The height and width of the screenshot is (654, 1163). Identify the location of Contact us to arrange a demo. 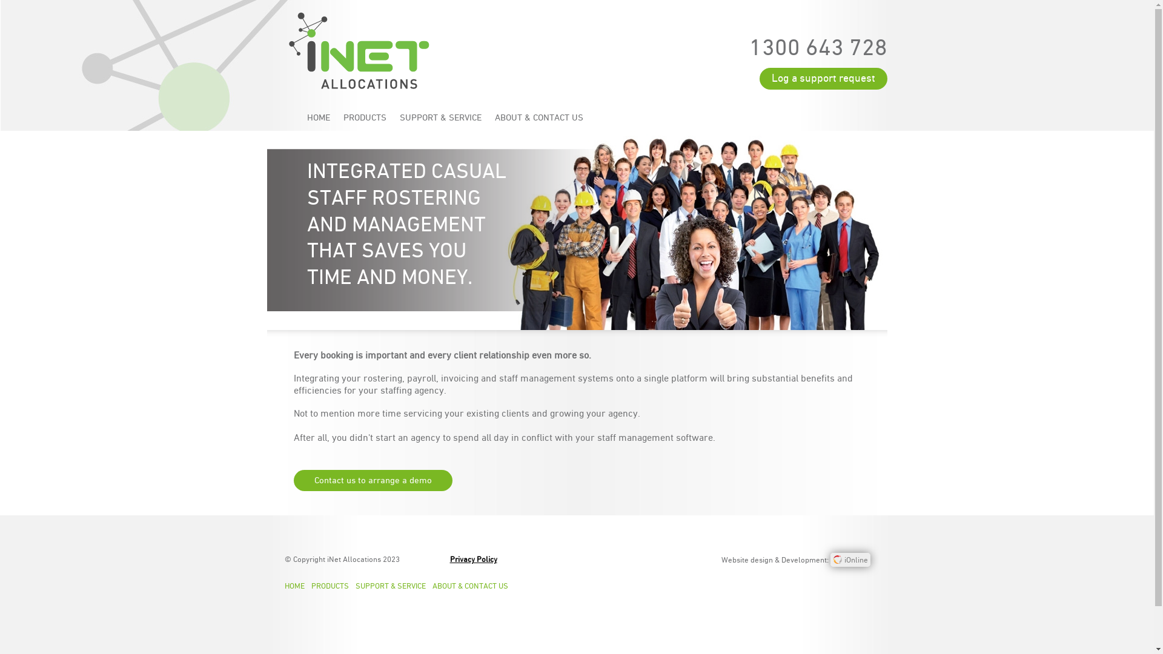
(373, 481).